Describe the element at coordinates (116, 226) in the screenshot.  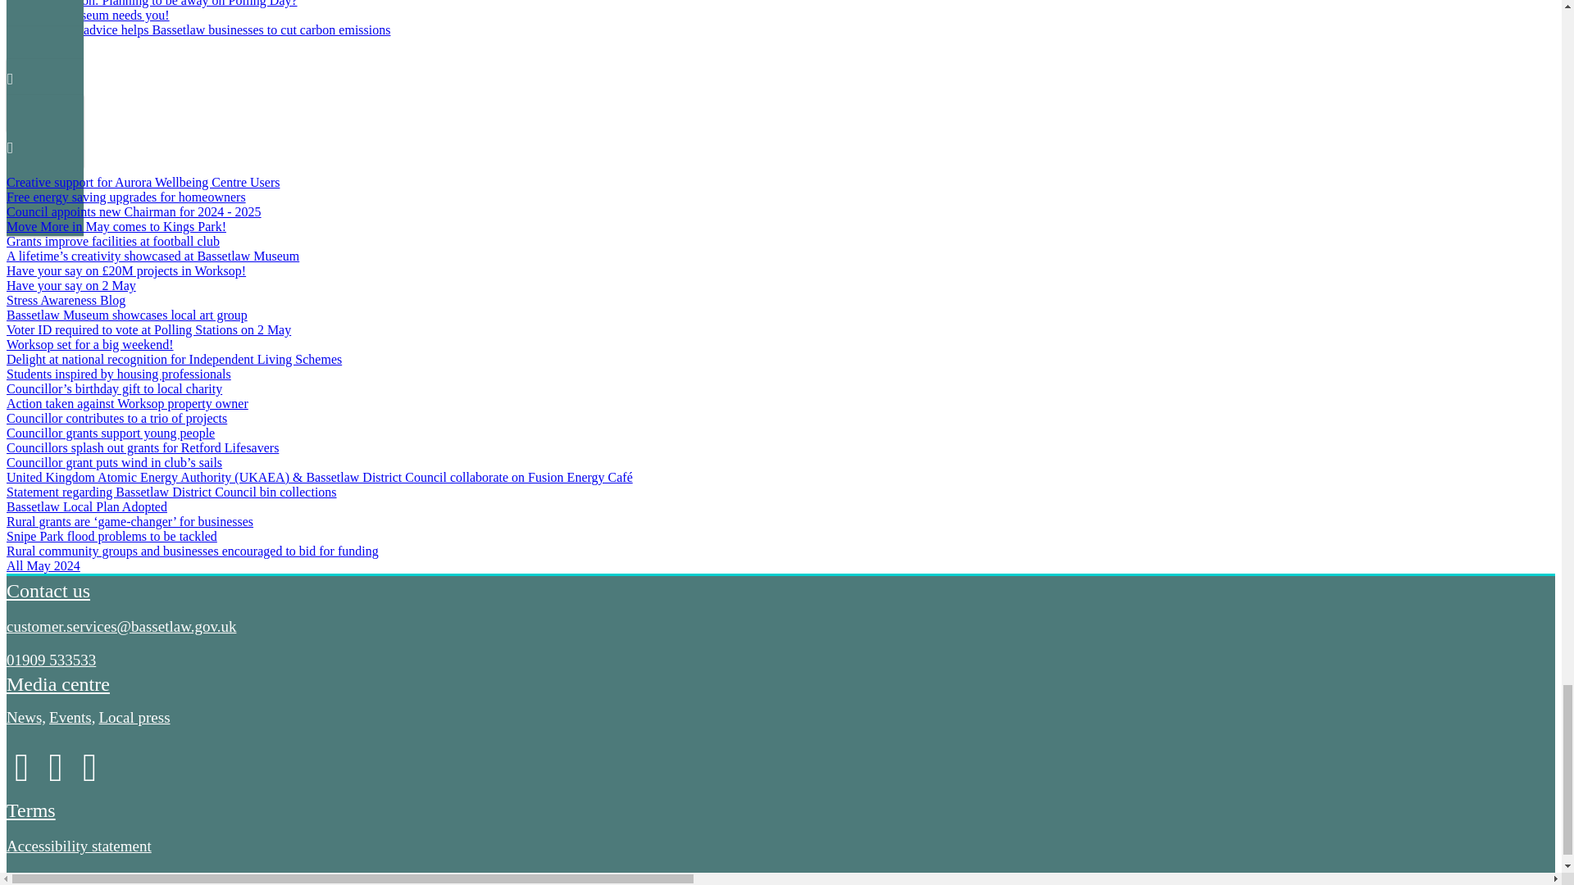
I see `Move More in May comes to Kings Park!` at that location.